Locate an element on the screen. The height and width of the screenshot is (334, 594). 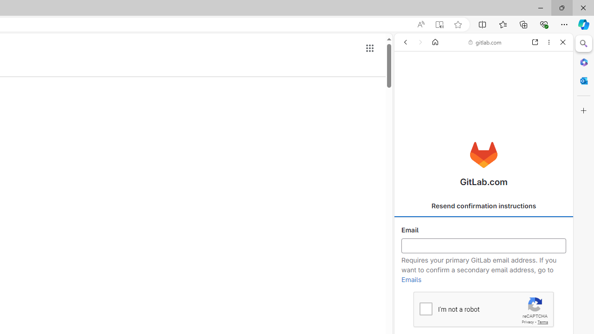
Resend confirmation instructions is located at coordinates (484, 206).